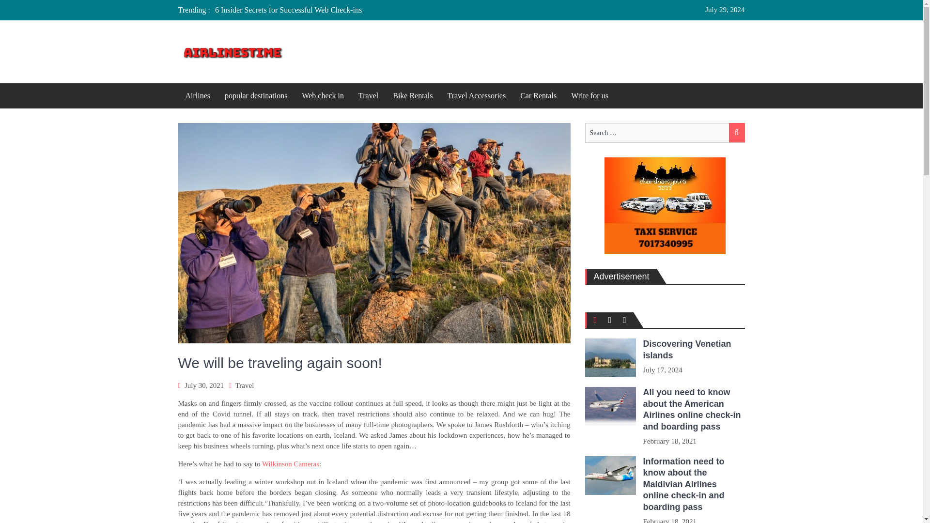 The image size is (930, 523). What do you see at coordinates (477, 95) in the screenshot?
I see `Travel Accessories` at bounding box center [477, 95].